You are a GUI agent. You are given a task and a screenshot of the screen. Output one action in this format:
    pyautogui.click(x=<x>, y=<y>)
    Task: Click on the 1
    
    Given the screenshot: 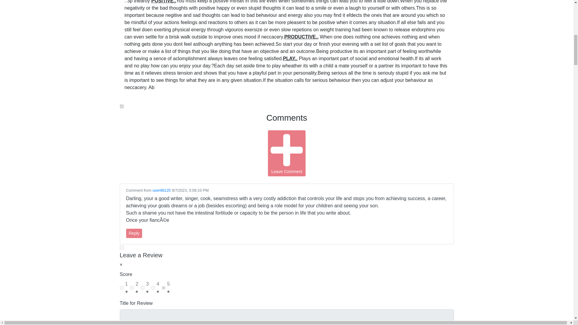 What is the action you would take?
    pyautogui.click(x=122, y=288)
    